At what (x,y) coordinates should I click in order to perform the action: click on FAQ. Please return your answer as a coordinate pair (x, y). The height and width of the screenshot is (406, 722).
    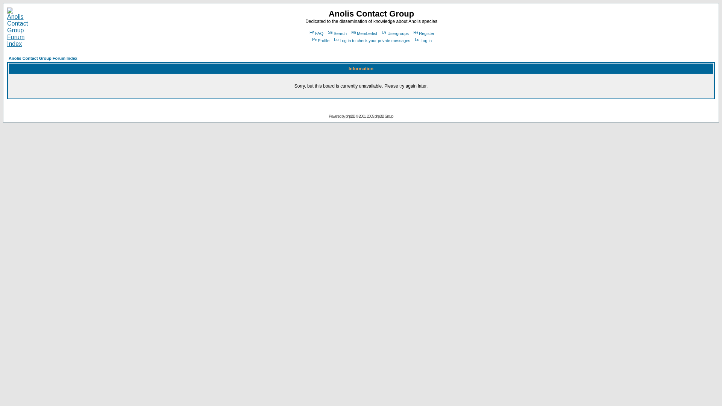
    Looking at the image, I should click on (316, 33).